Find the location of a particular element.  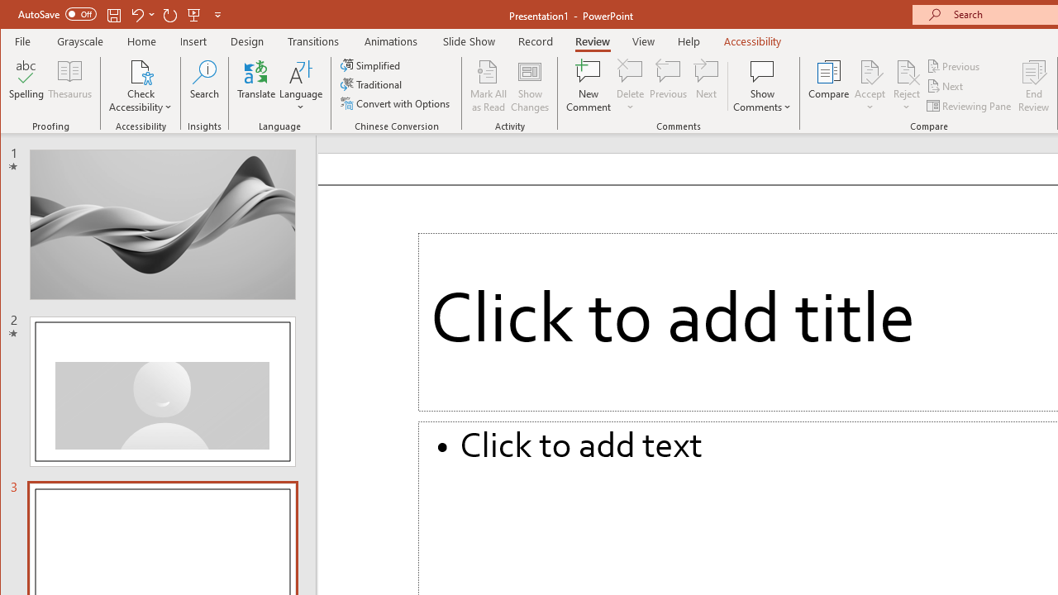

Show Changes is located at coordinates (529, 86).